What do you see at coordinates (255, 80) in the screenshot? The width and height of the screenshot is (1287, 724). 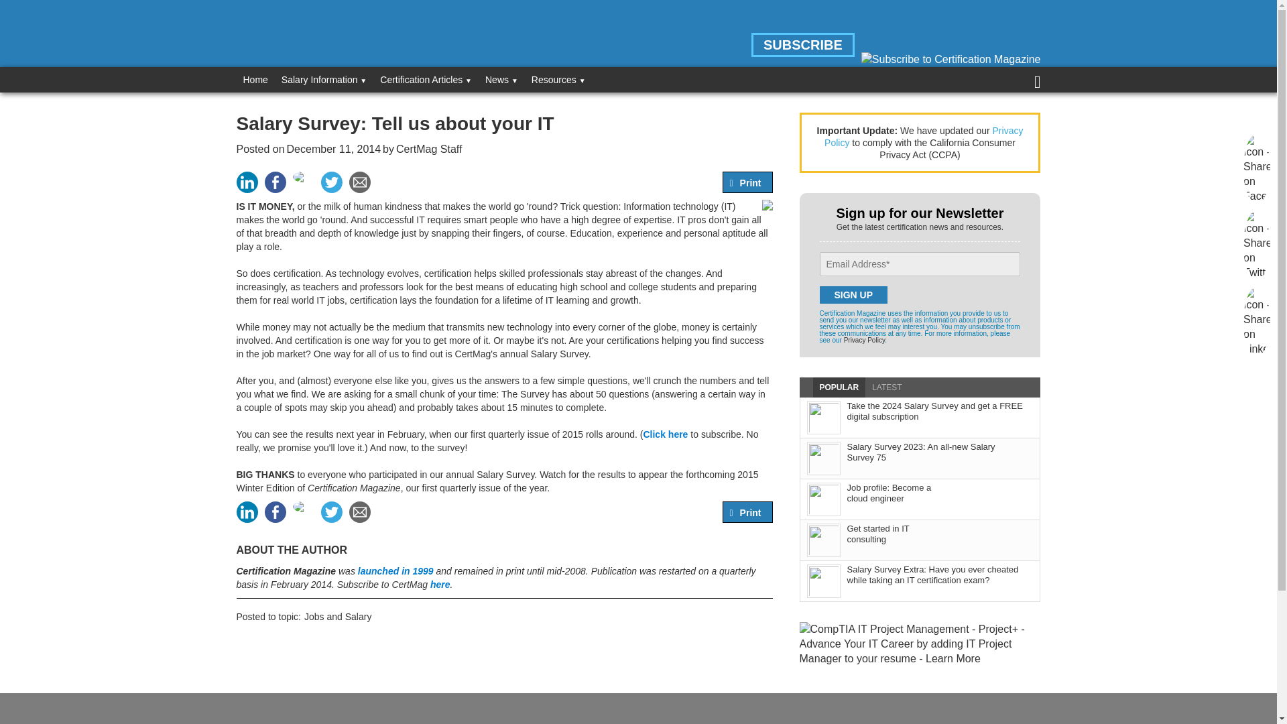 I see `Home` at bounding box center [255, 80].